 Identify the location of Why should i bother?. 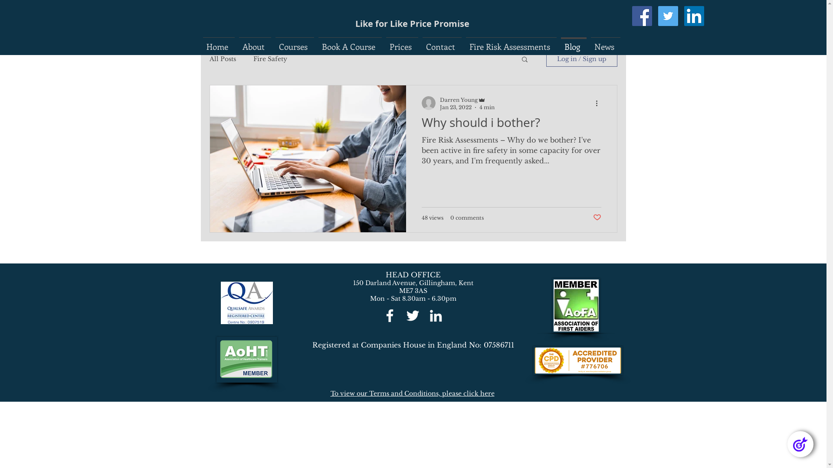
(512, 125).